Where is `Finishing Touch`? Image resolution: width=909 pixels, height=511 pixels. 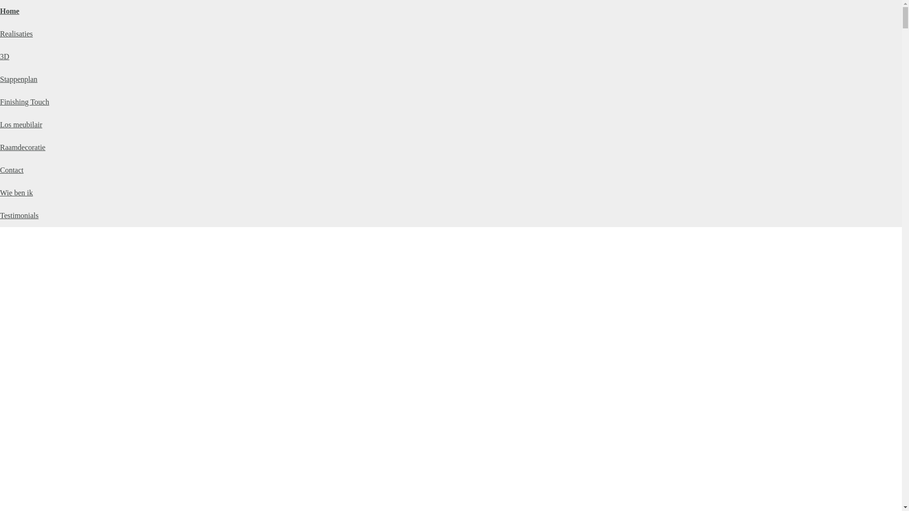
Finishing Touch is located at coordinates (25, 102).